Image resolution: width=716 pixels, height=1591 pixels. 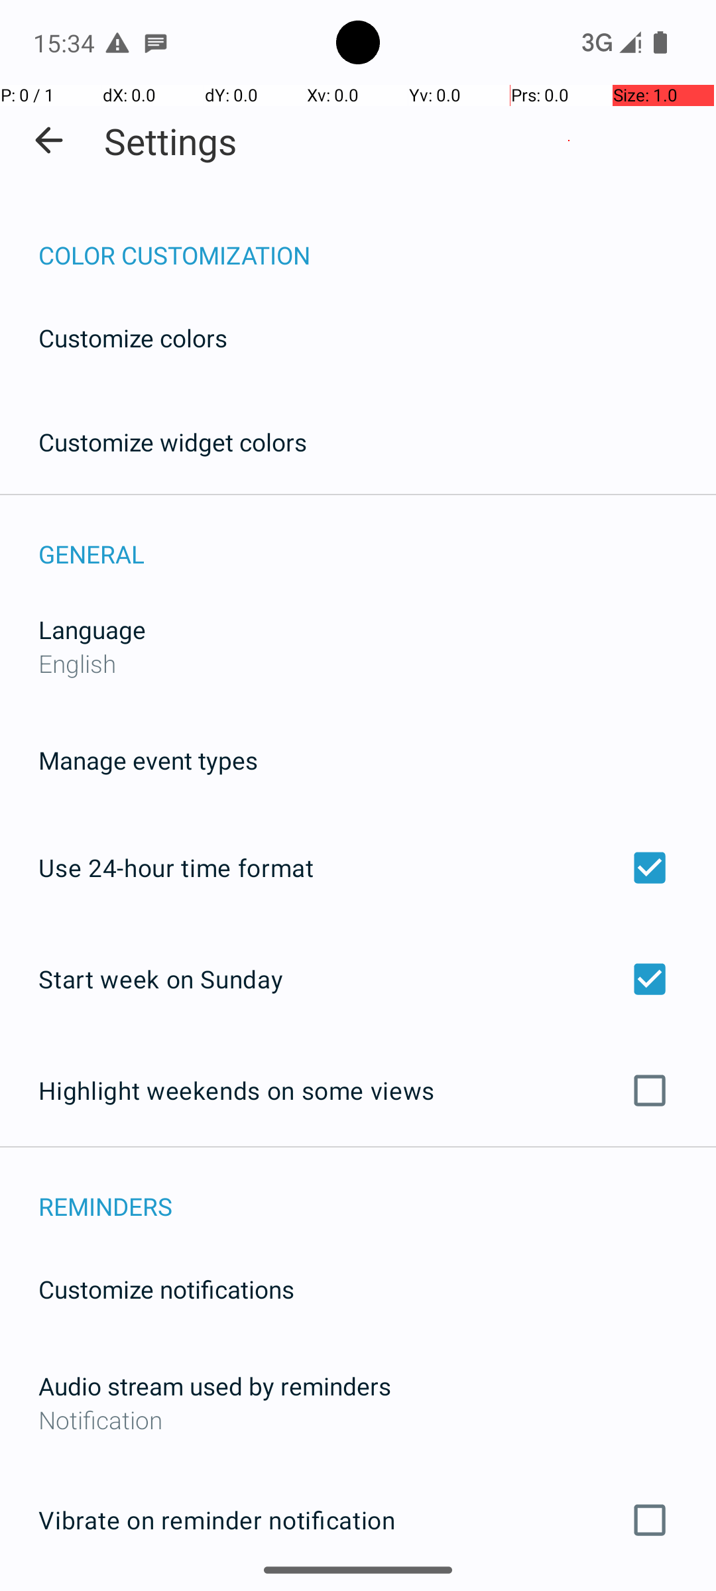 What do you see at coordinates (173, 442) in the screenshot?
I see `Customize widget colors` at bounding box center [173, 442].